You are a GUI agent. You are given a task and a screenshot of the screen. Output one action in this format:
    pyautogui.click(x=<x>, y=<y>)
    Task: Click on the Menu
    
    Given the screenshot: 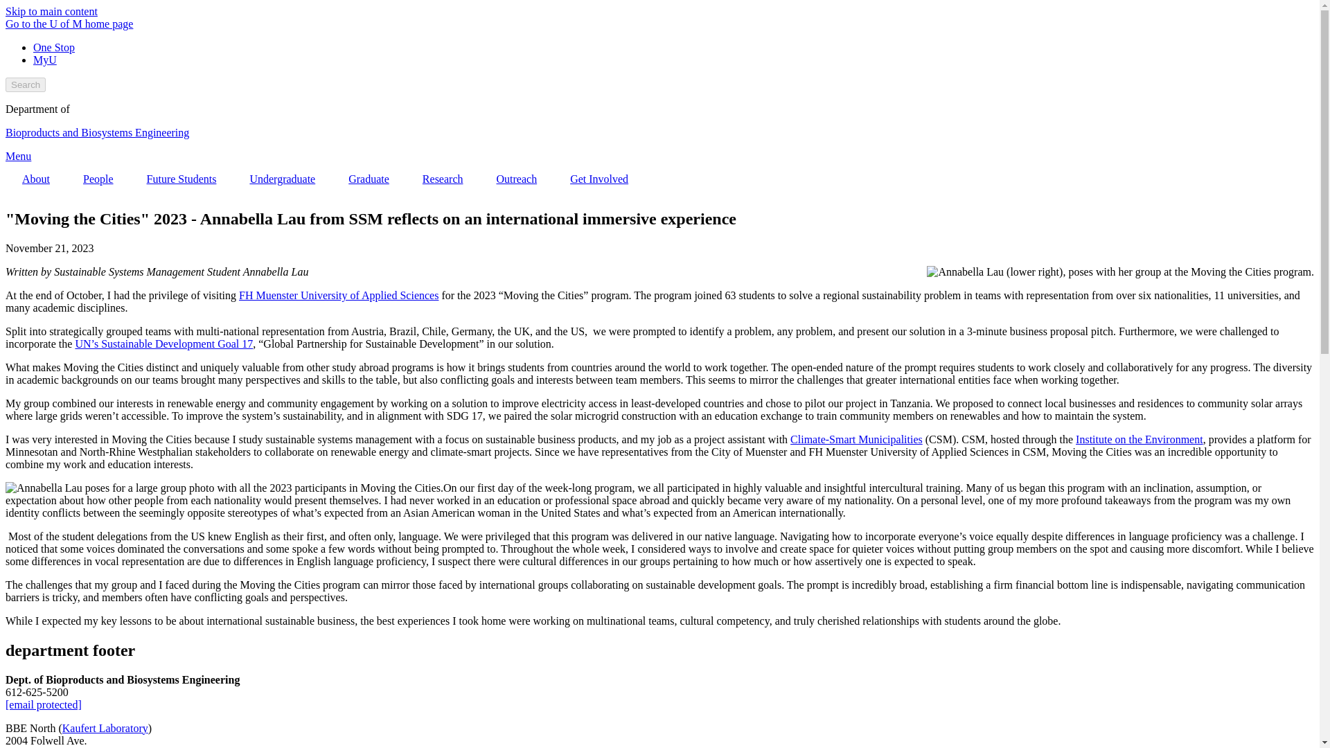 What is the action you would take?
    pyautogui.click(x=18, y=157)
    